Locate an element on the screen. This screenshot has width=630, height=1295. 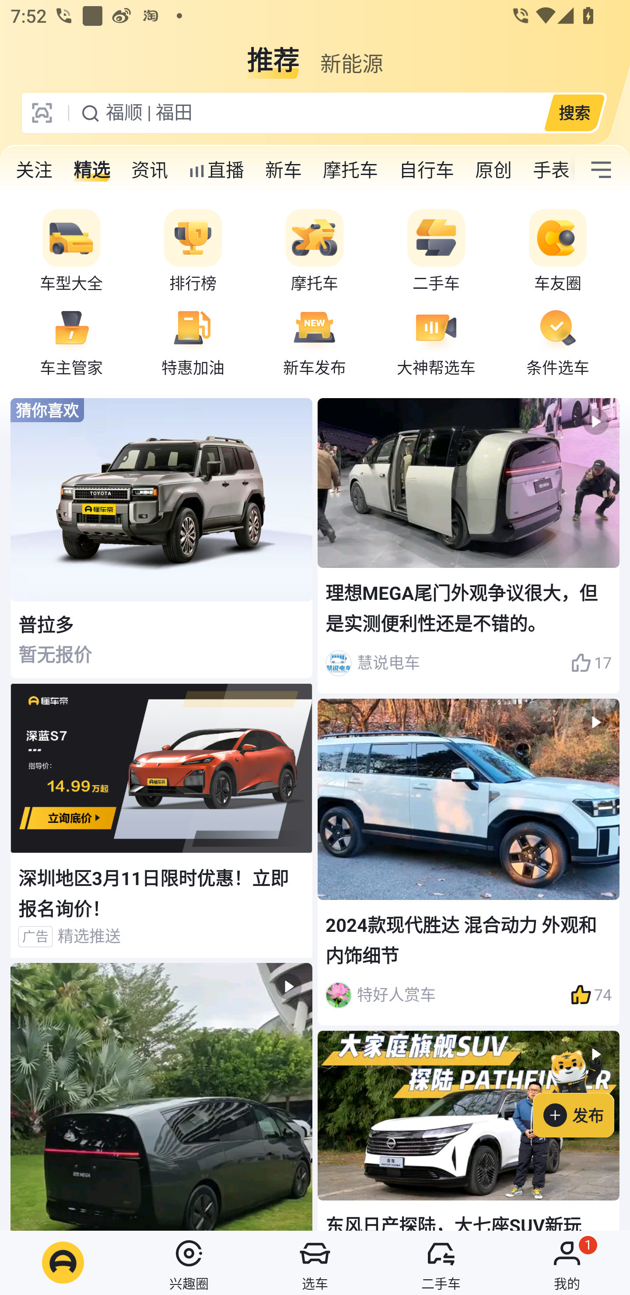
原创 is located at coordinates (493, 170).